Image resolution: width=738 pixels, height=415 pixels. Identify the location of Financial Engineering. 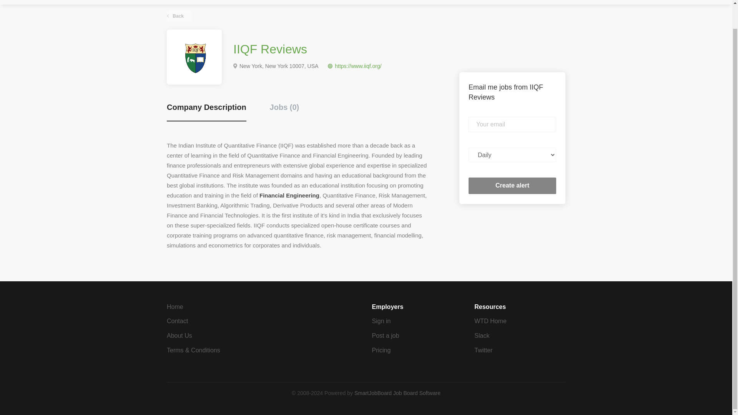
(289, 195).